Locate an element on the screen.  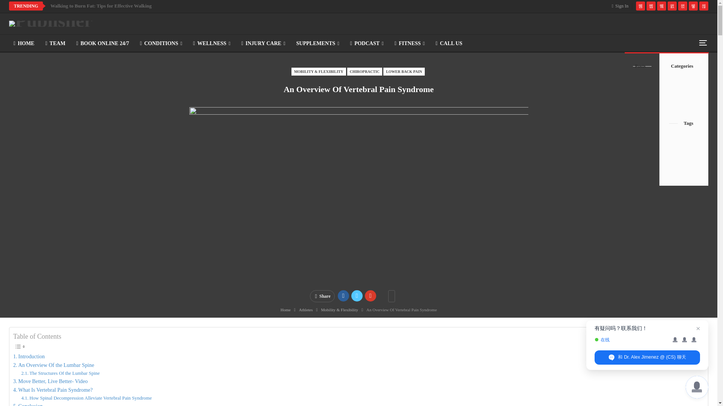
What Is Vertebral Pain Syndrome? is located at coordinates (53, 390).